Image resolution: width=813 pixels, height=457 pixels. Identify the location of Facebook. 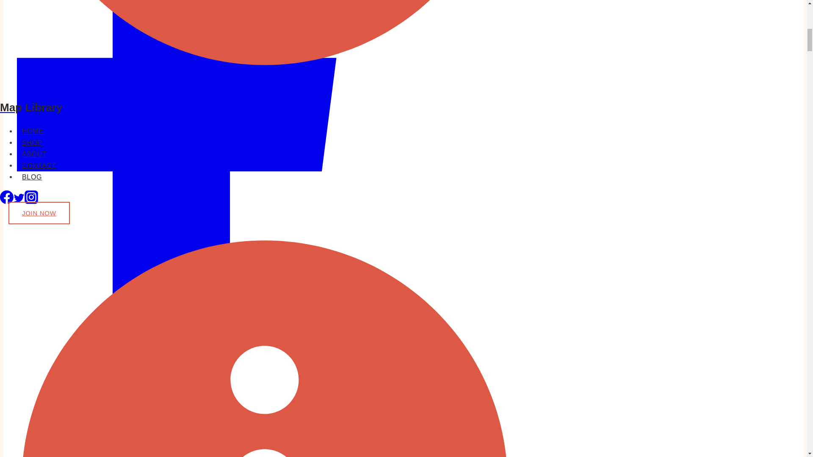
(7, 197).